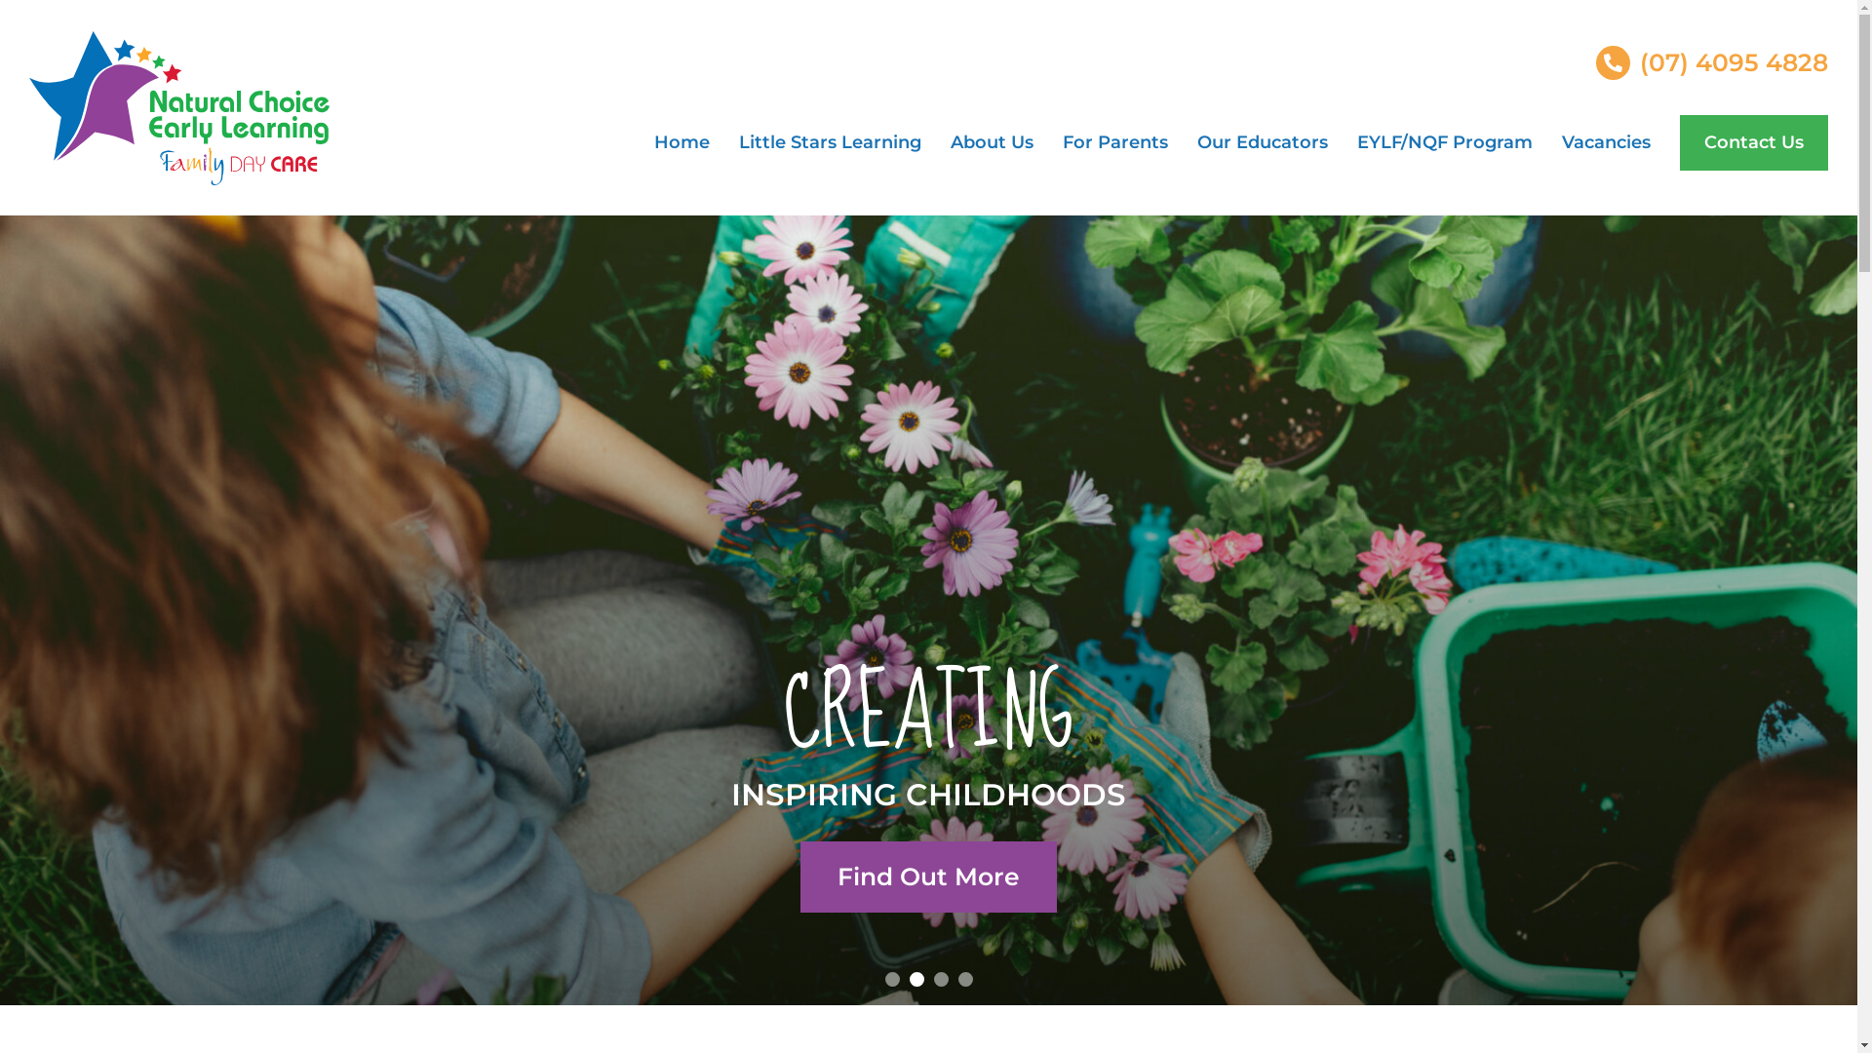  What do you see at coordinates (1607, 142) in the screenshot?
I see `Vacancies` at bounding box center [1607, 142].